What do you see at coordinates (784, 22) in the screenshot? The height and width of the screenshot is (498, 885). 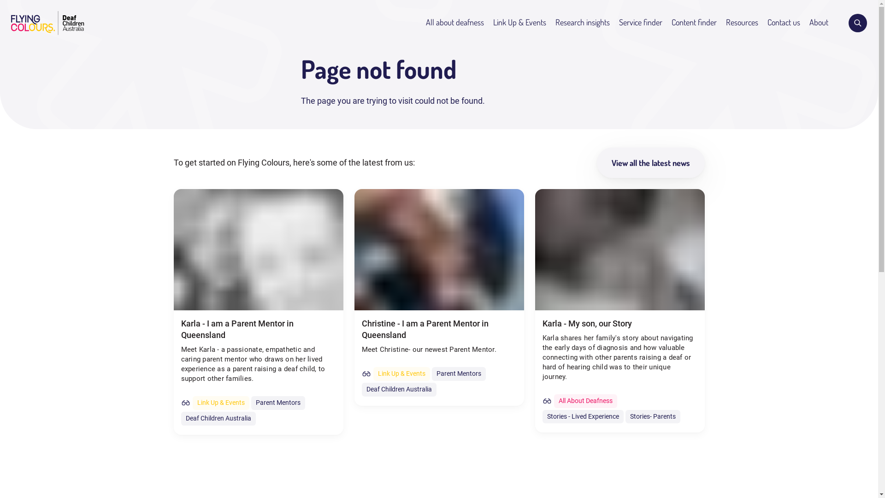 I see `Contact us` at bounding box center [784, 22].